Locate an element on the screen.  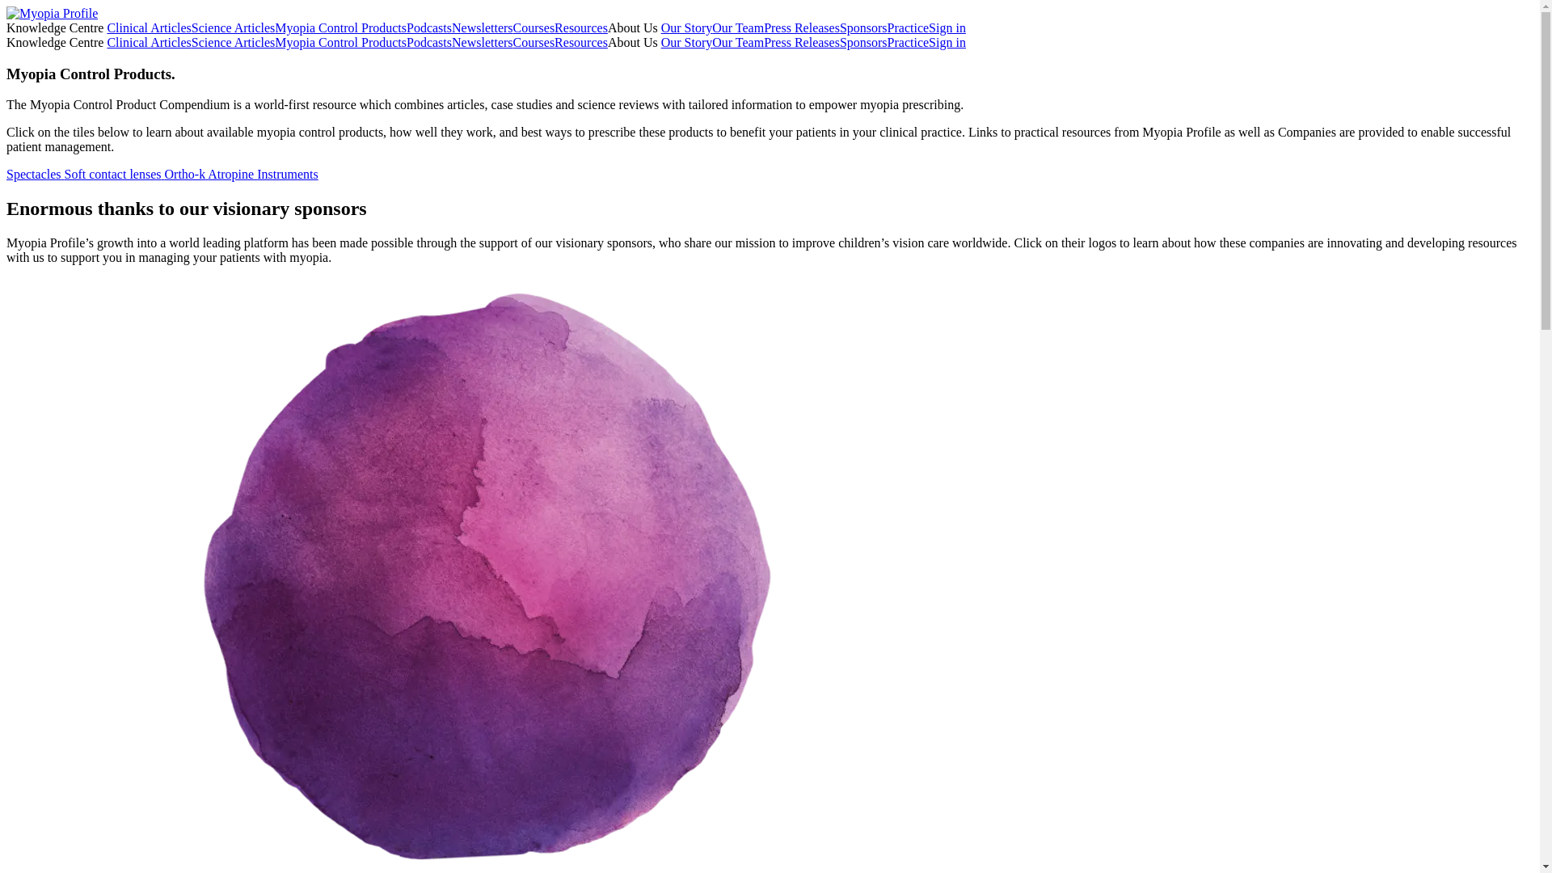
Sign in is located at coordinates (947, 27).